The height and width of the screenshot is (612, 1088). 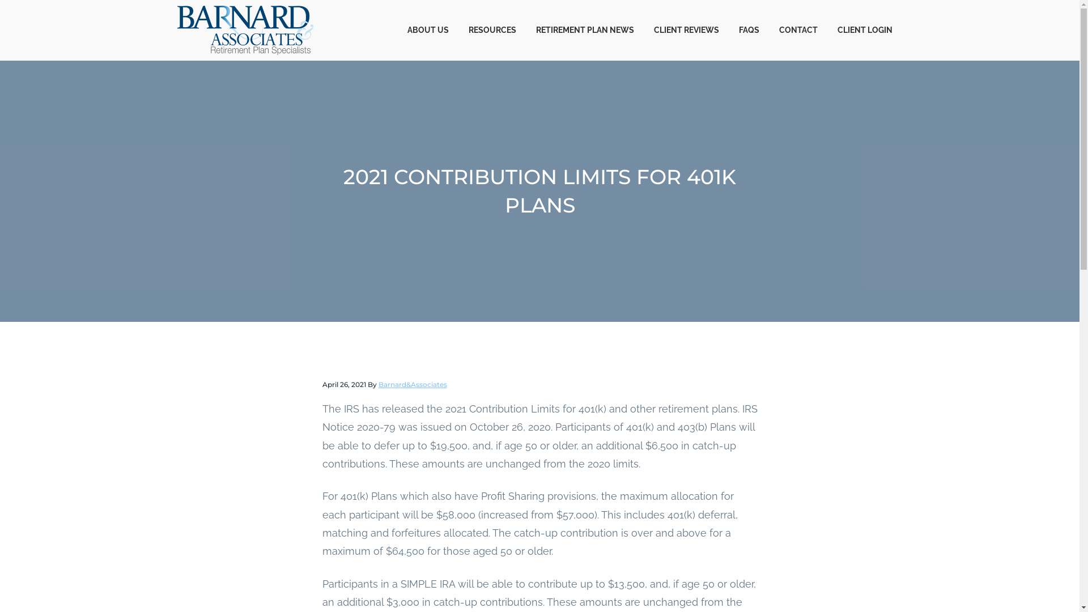 What do you see at coordinates (865, 30) in the screenshot?
I see `CLIENT LOGIN` at bounding box center [865, 30].